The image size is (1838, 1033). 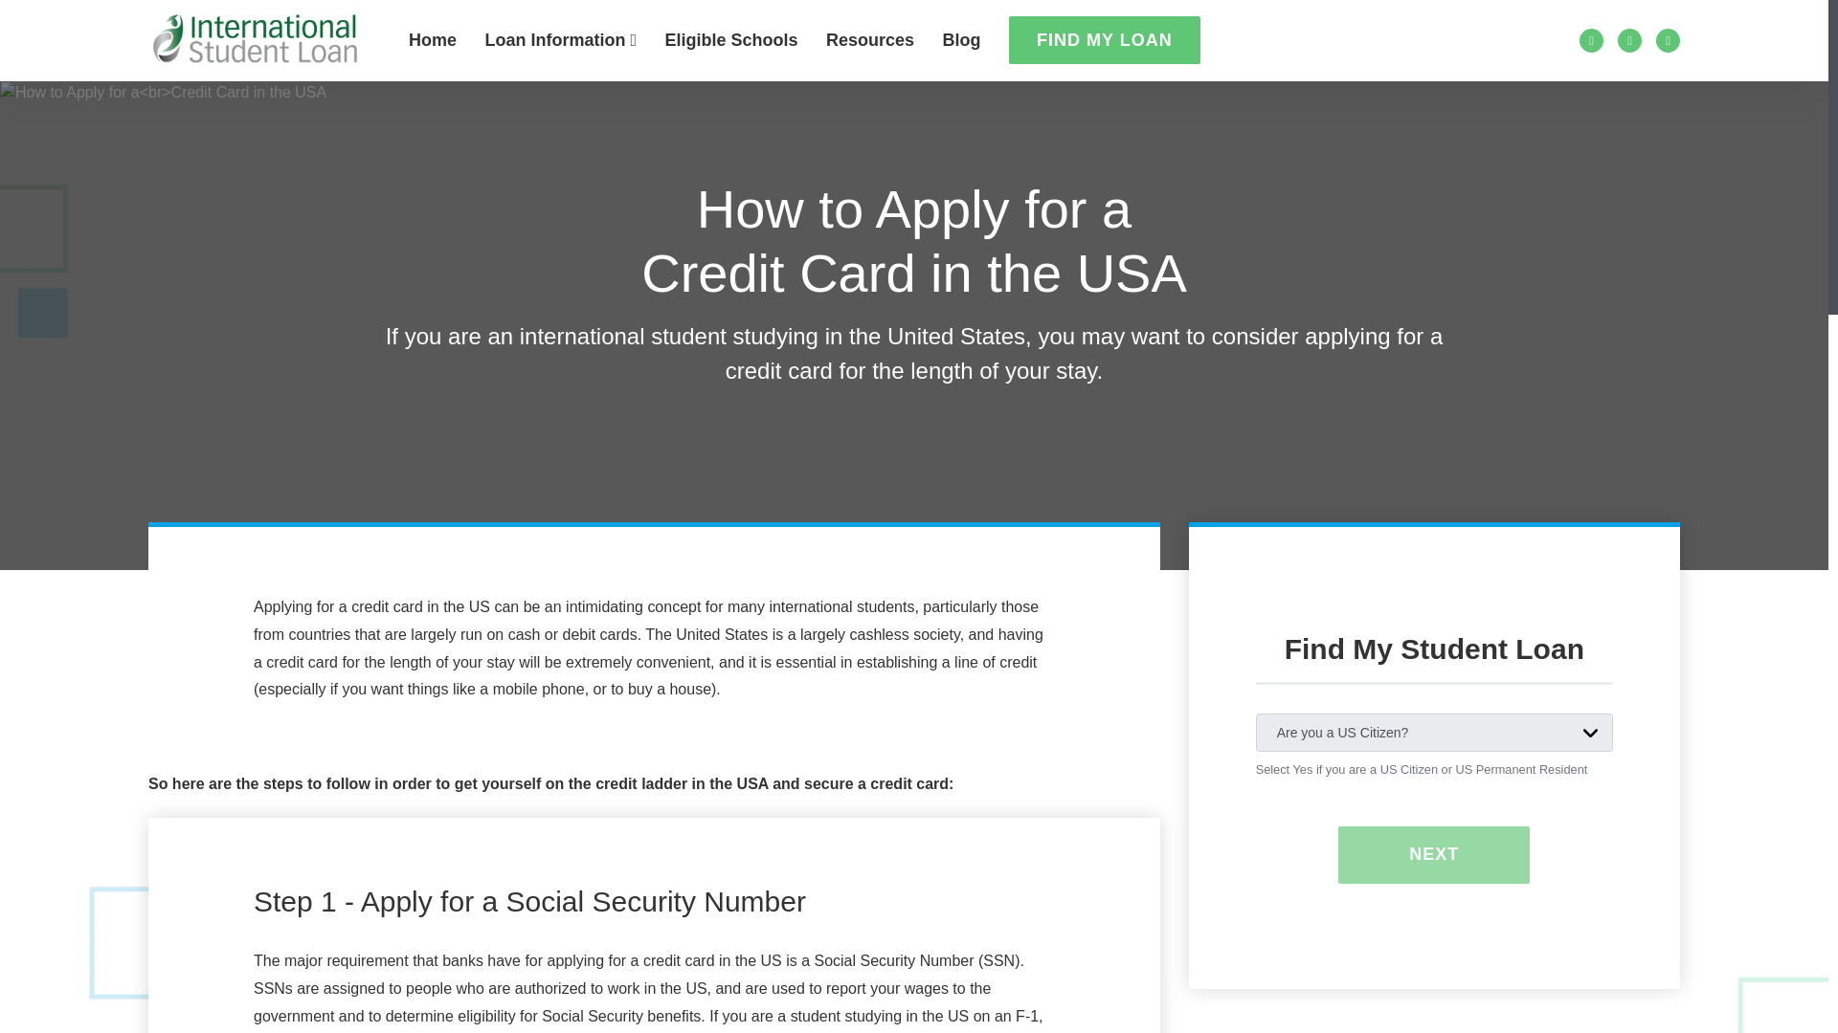 I want to click on Twitter, so click(x=1629, y=40).